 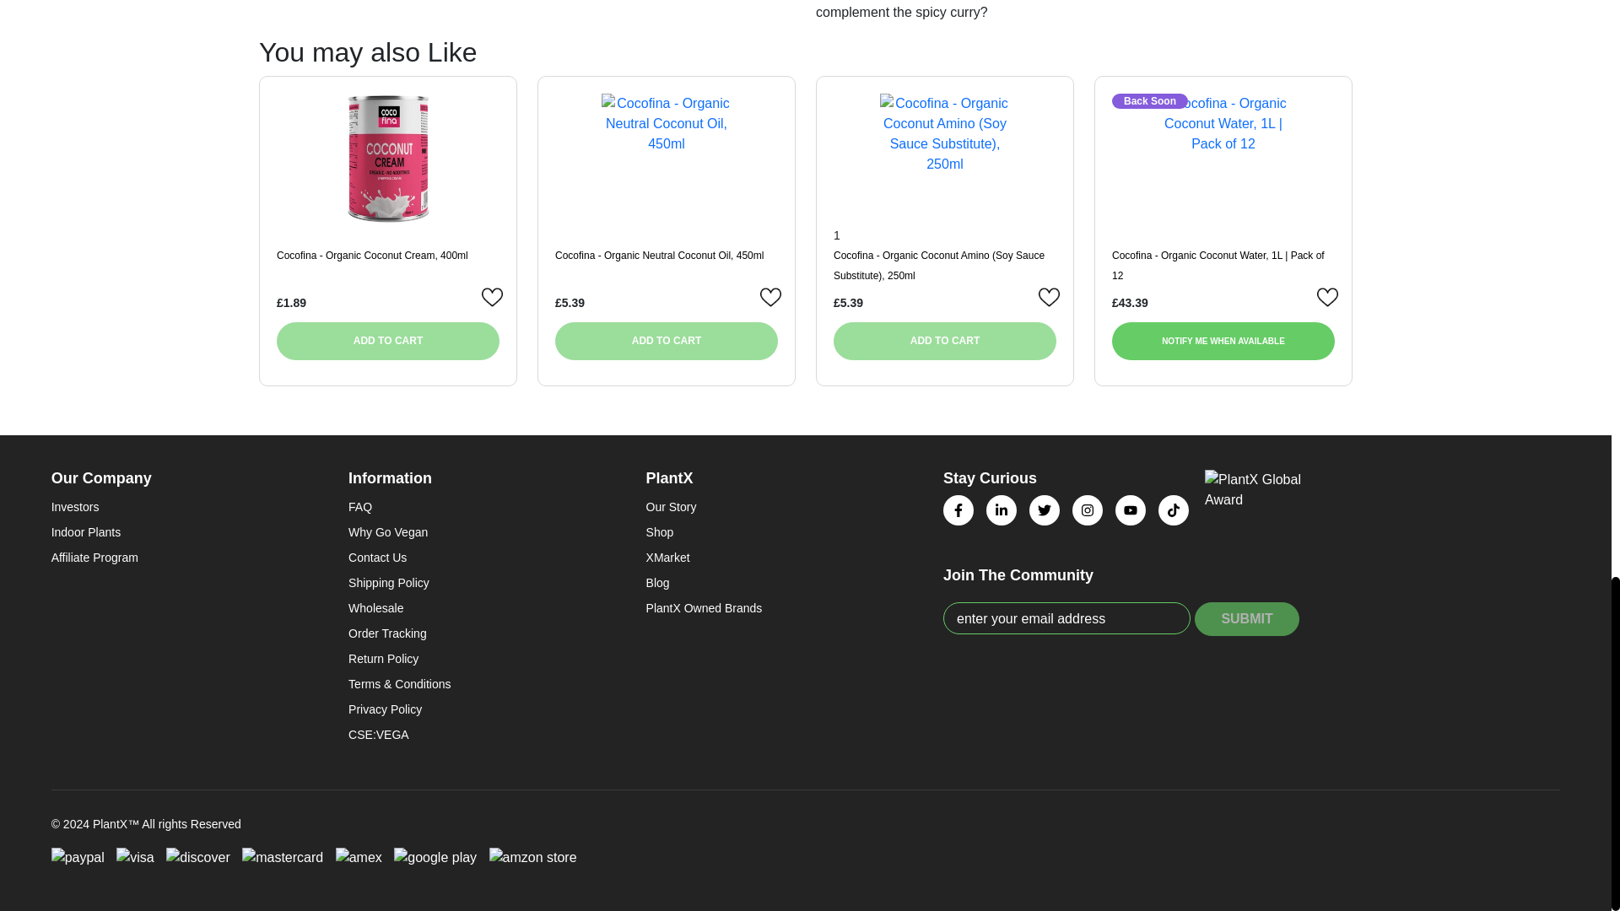 I want to click on Instagram, so click(x=1088, y=510).